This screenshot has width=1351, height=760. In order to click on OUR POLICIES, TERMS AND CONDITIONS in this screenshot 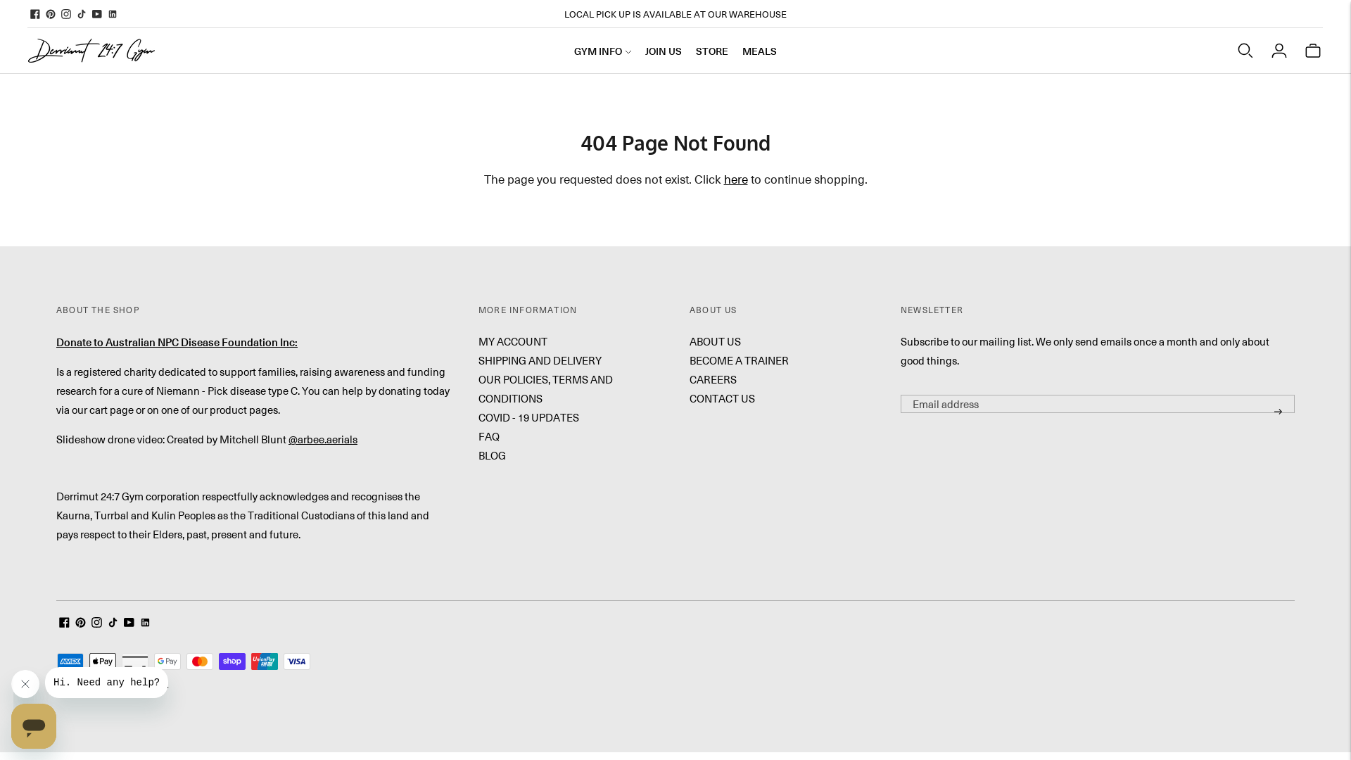, I will do `click(546, 388)`.